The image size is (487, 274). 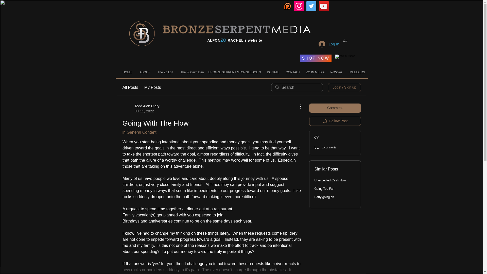 I want to click on Log In, so click(x=329, y=44).